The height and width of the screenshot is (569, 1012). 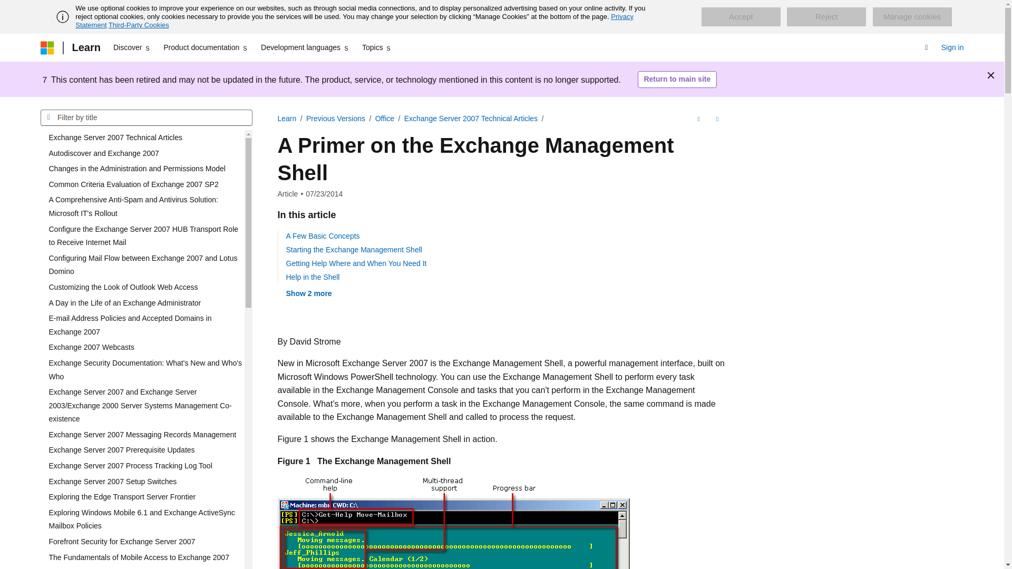 I want to click on Privacy Statement, so click(x=354, y=21).